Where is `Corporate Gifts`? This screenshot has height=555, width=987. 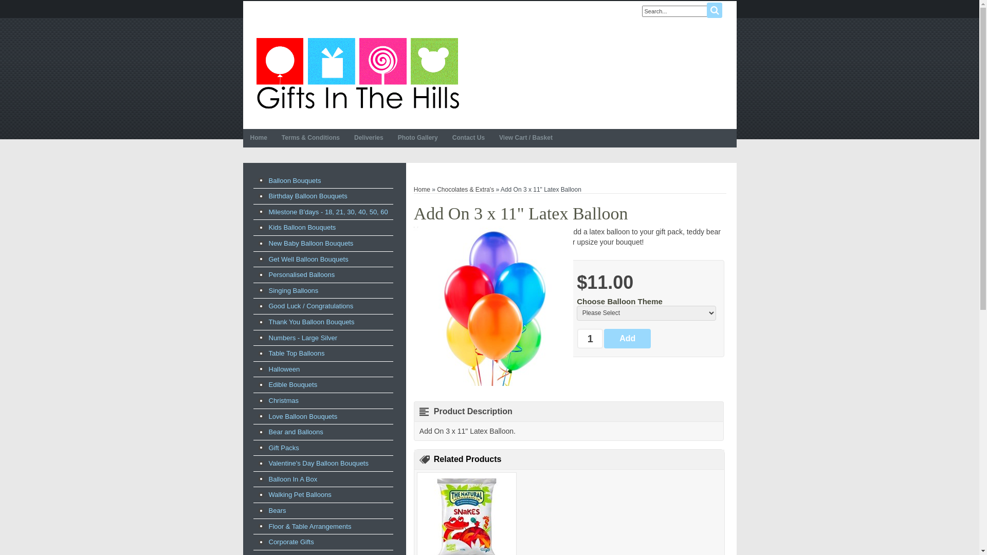
Corporate Gifts is located at coordinates (323, 542).